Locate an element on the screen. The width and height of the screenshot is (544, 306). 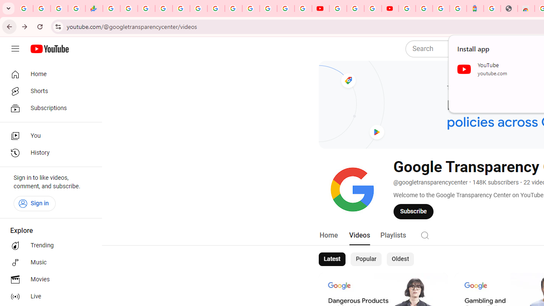
Android TV Policies and Guidelines - Transparency Center is located at coordinates (216, 8).